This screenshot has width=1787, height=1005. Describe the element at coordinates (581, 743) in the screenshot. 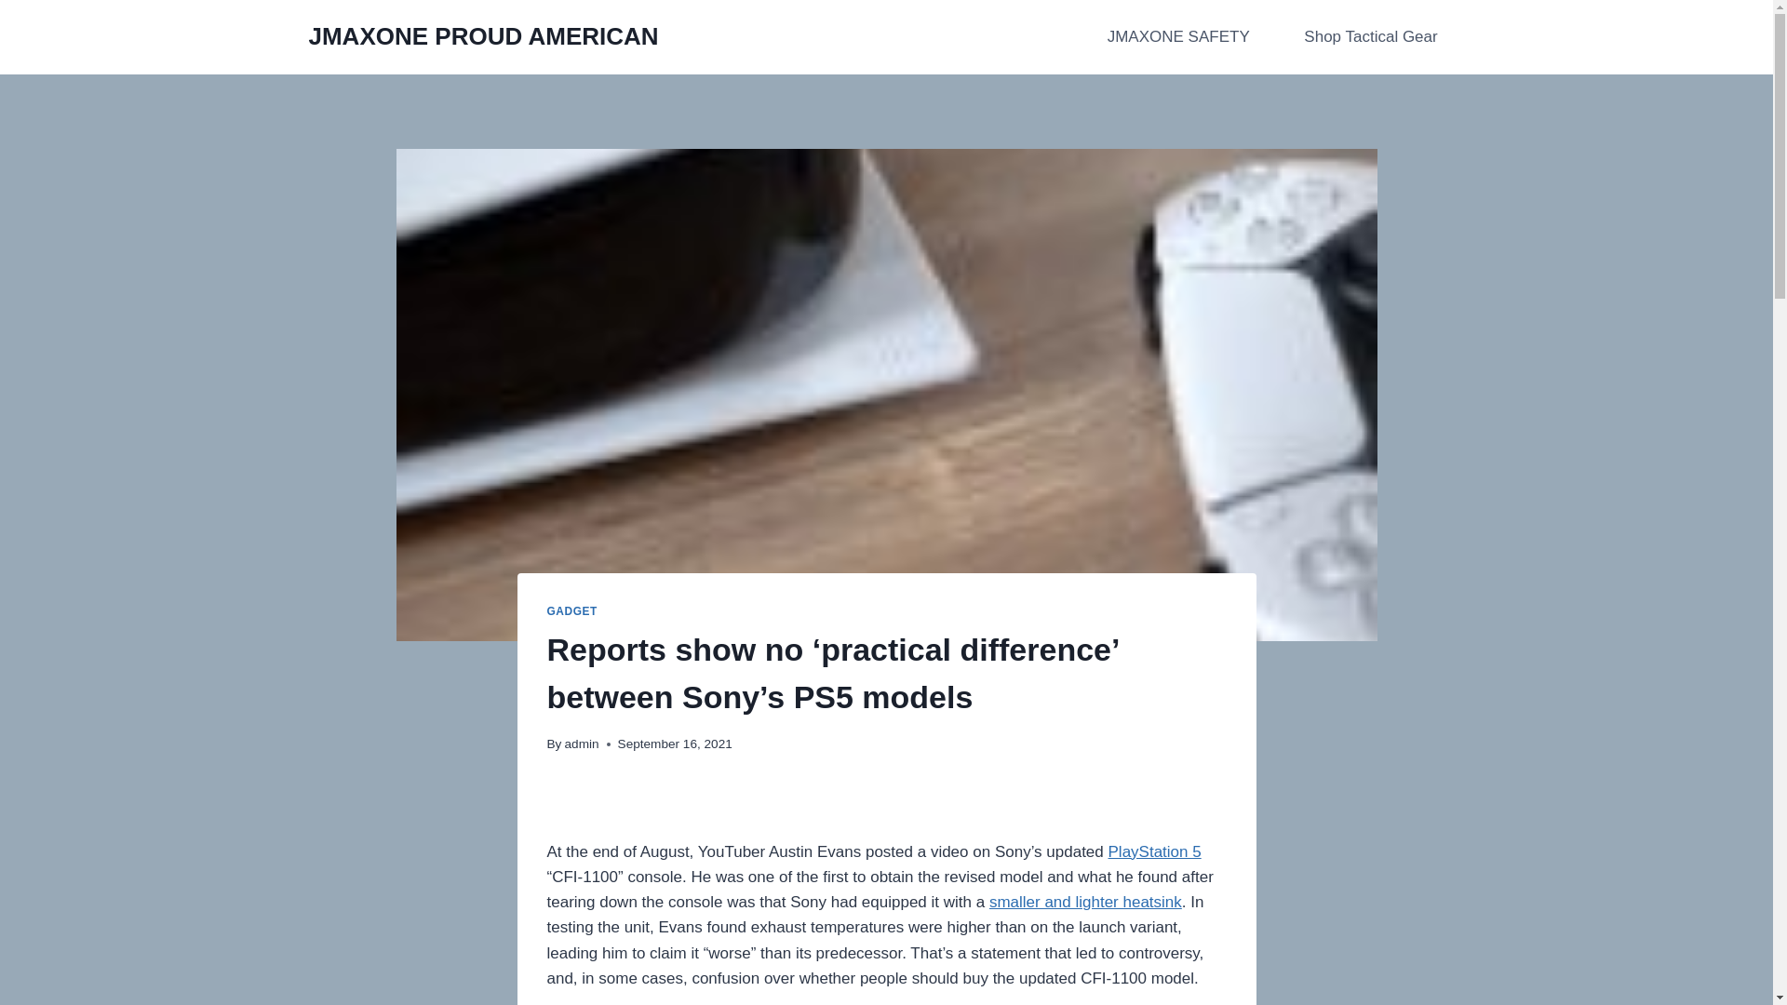

I see `admin` at that location.